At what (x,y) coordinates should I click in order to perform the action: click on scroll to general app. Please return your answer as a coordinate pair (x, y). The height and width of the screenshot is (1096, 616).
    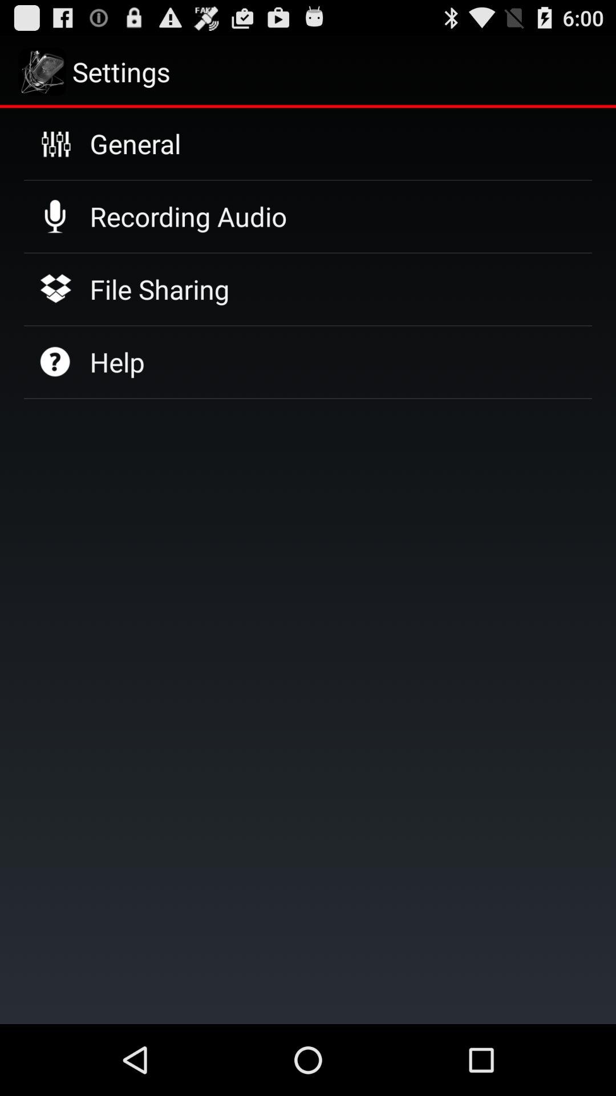
    Looking at the image, I should click on (135, 143).